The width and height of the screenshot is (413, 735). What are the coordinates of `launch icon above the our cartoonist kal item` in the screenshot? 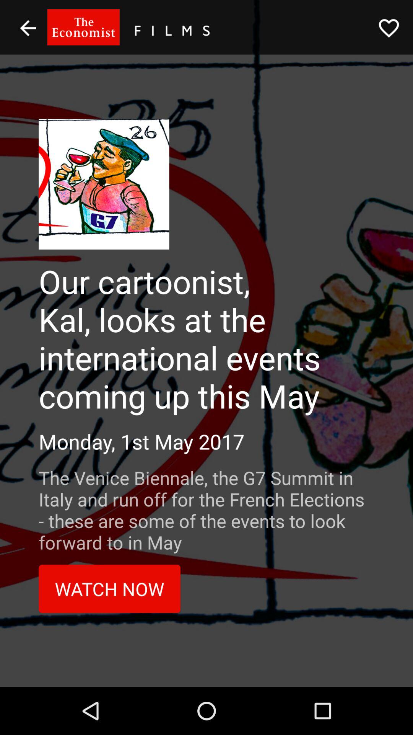 It's located at (389, 28).